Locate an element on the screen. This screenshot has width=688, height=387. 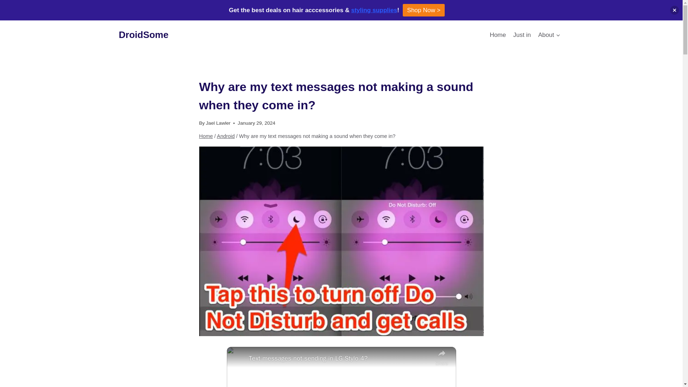
Text messages not sending in LG Stylo 4? is located at coordinates (340, 358).